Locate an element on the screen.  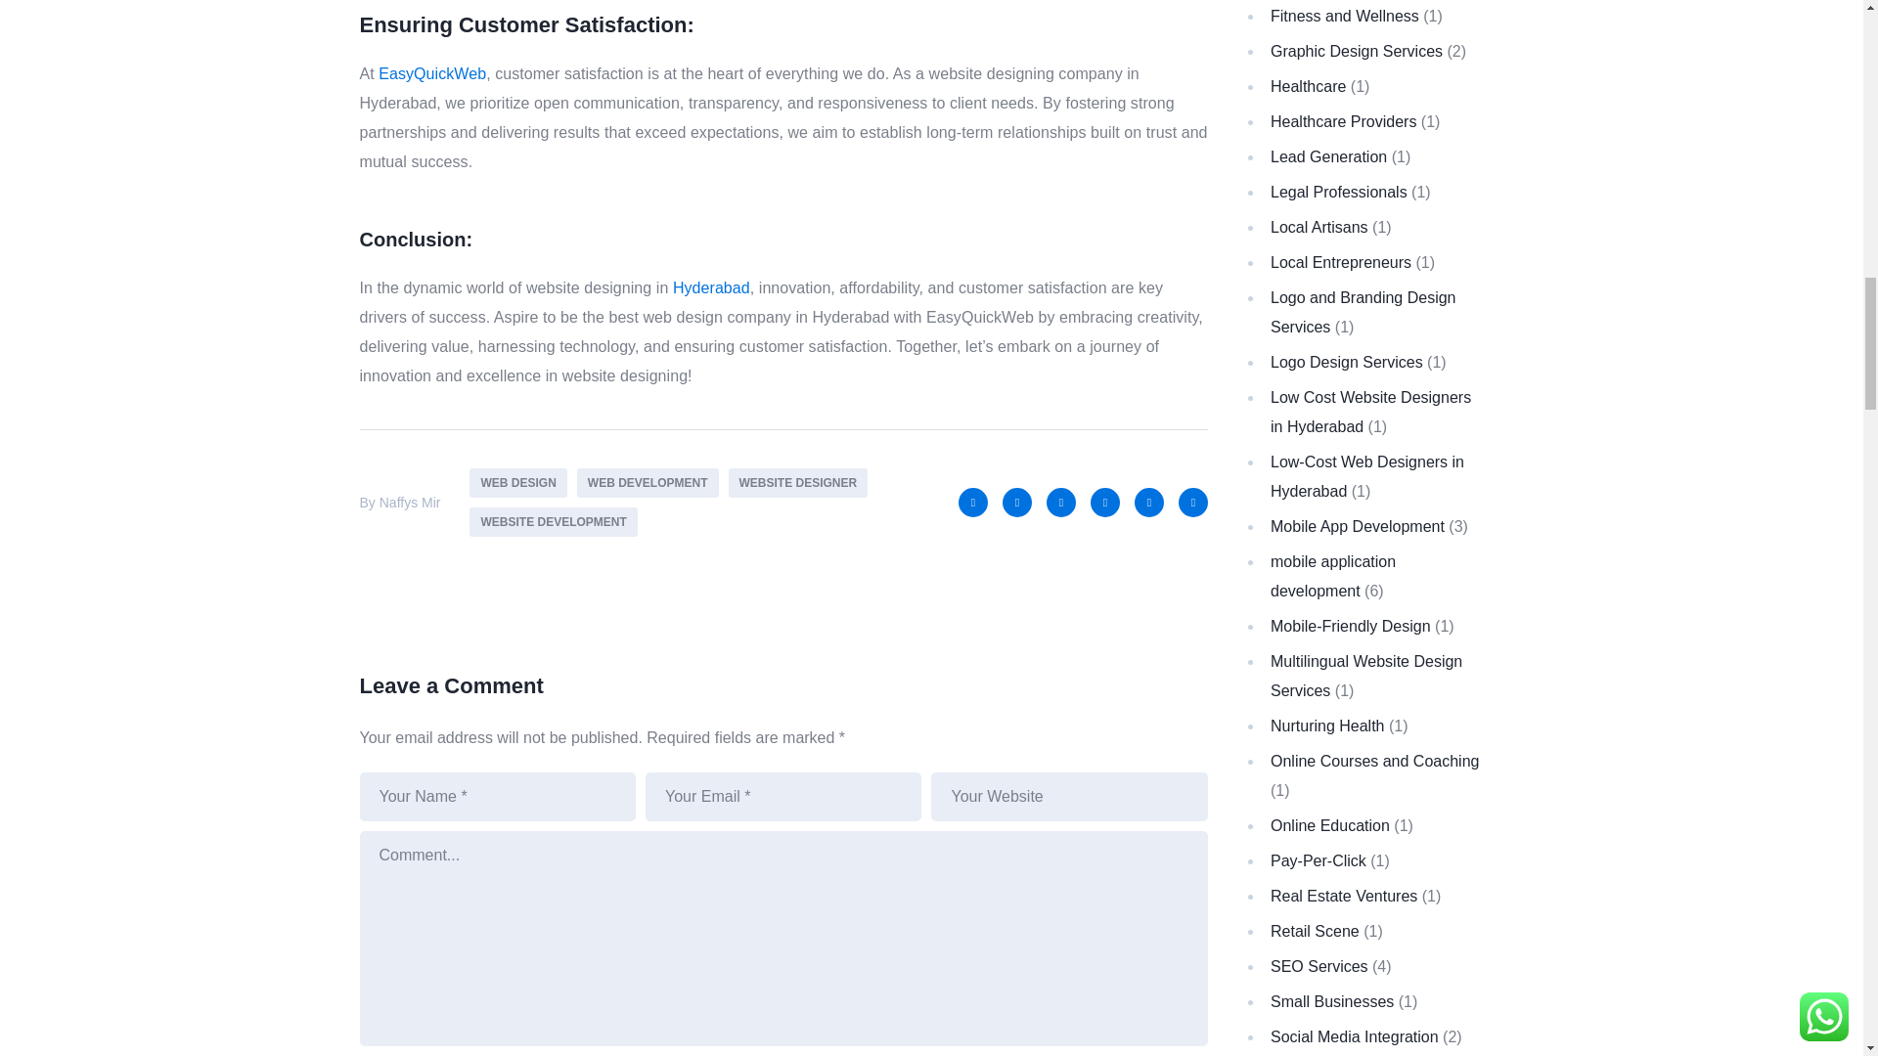
WEB DESIGN is located at coordinates (518, 483).